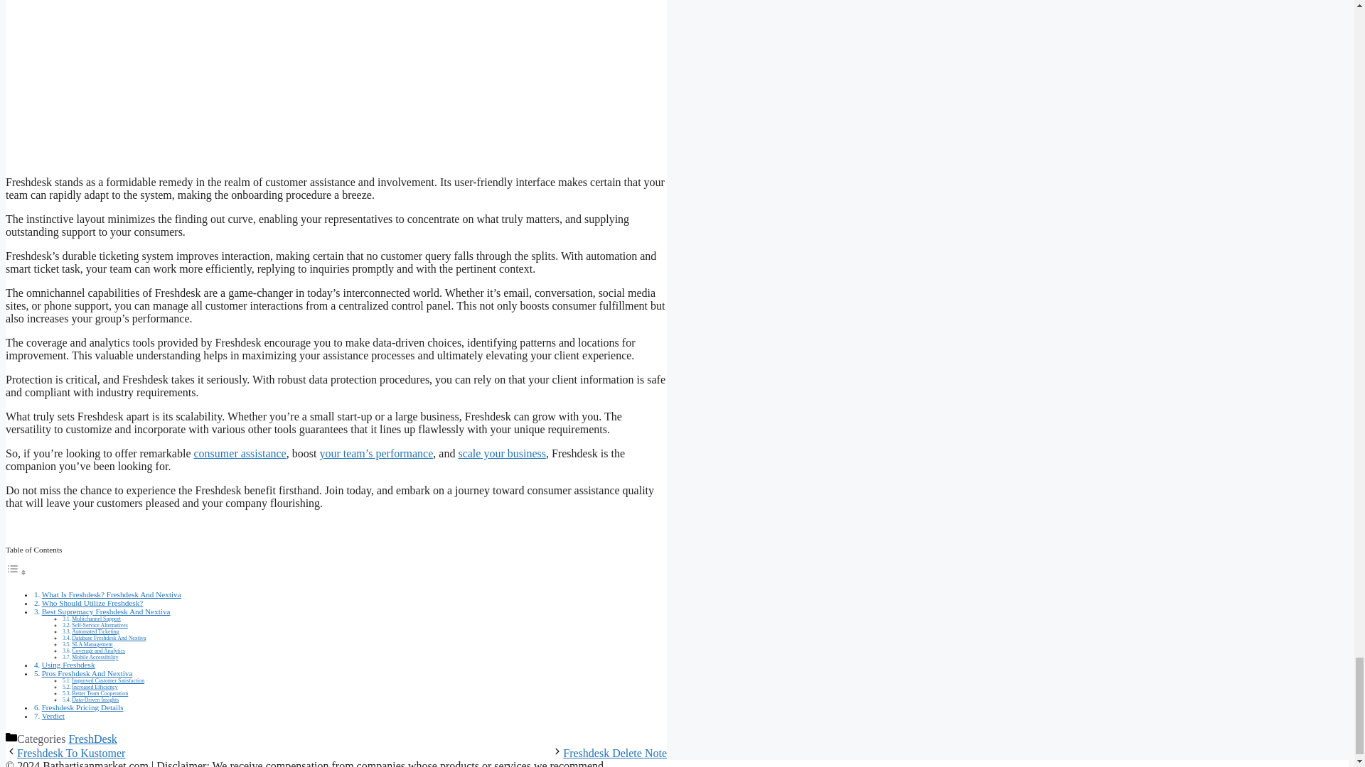  What do you see at coordinates (87, 673) in the screenshot?
I see `Pros Freshdesk And Nextiva` at bounding box center [87, 673].